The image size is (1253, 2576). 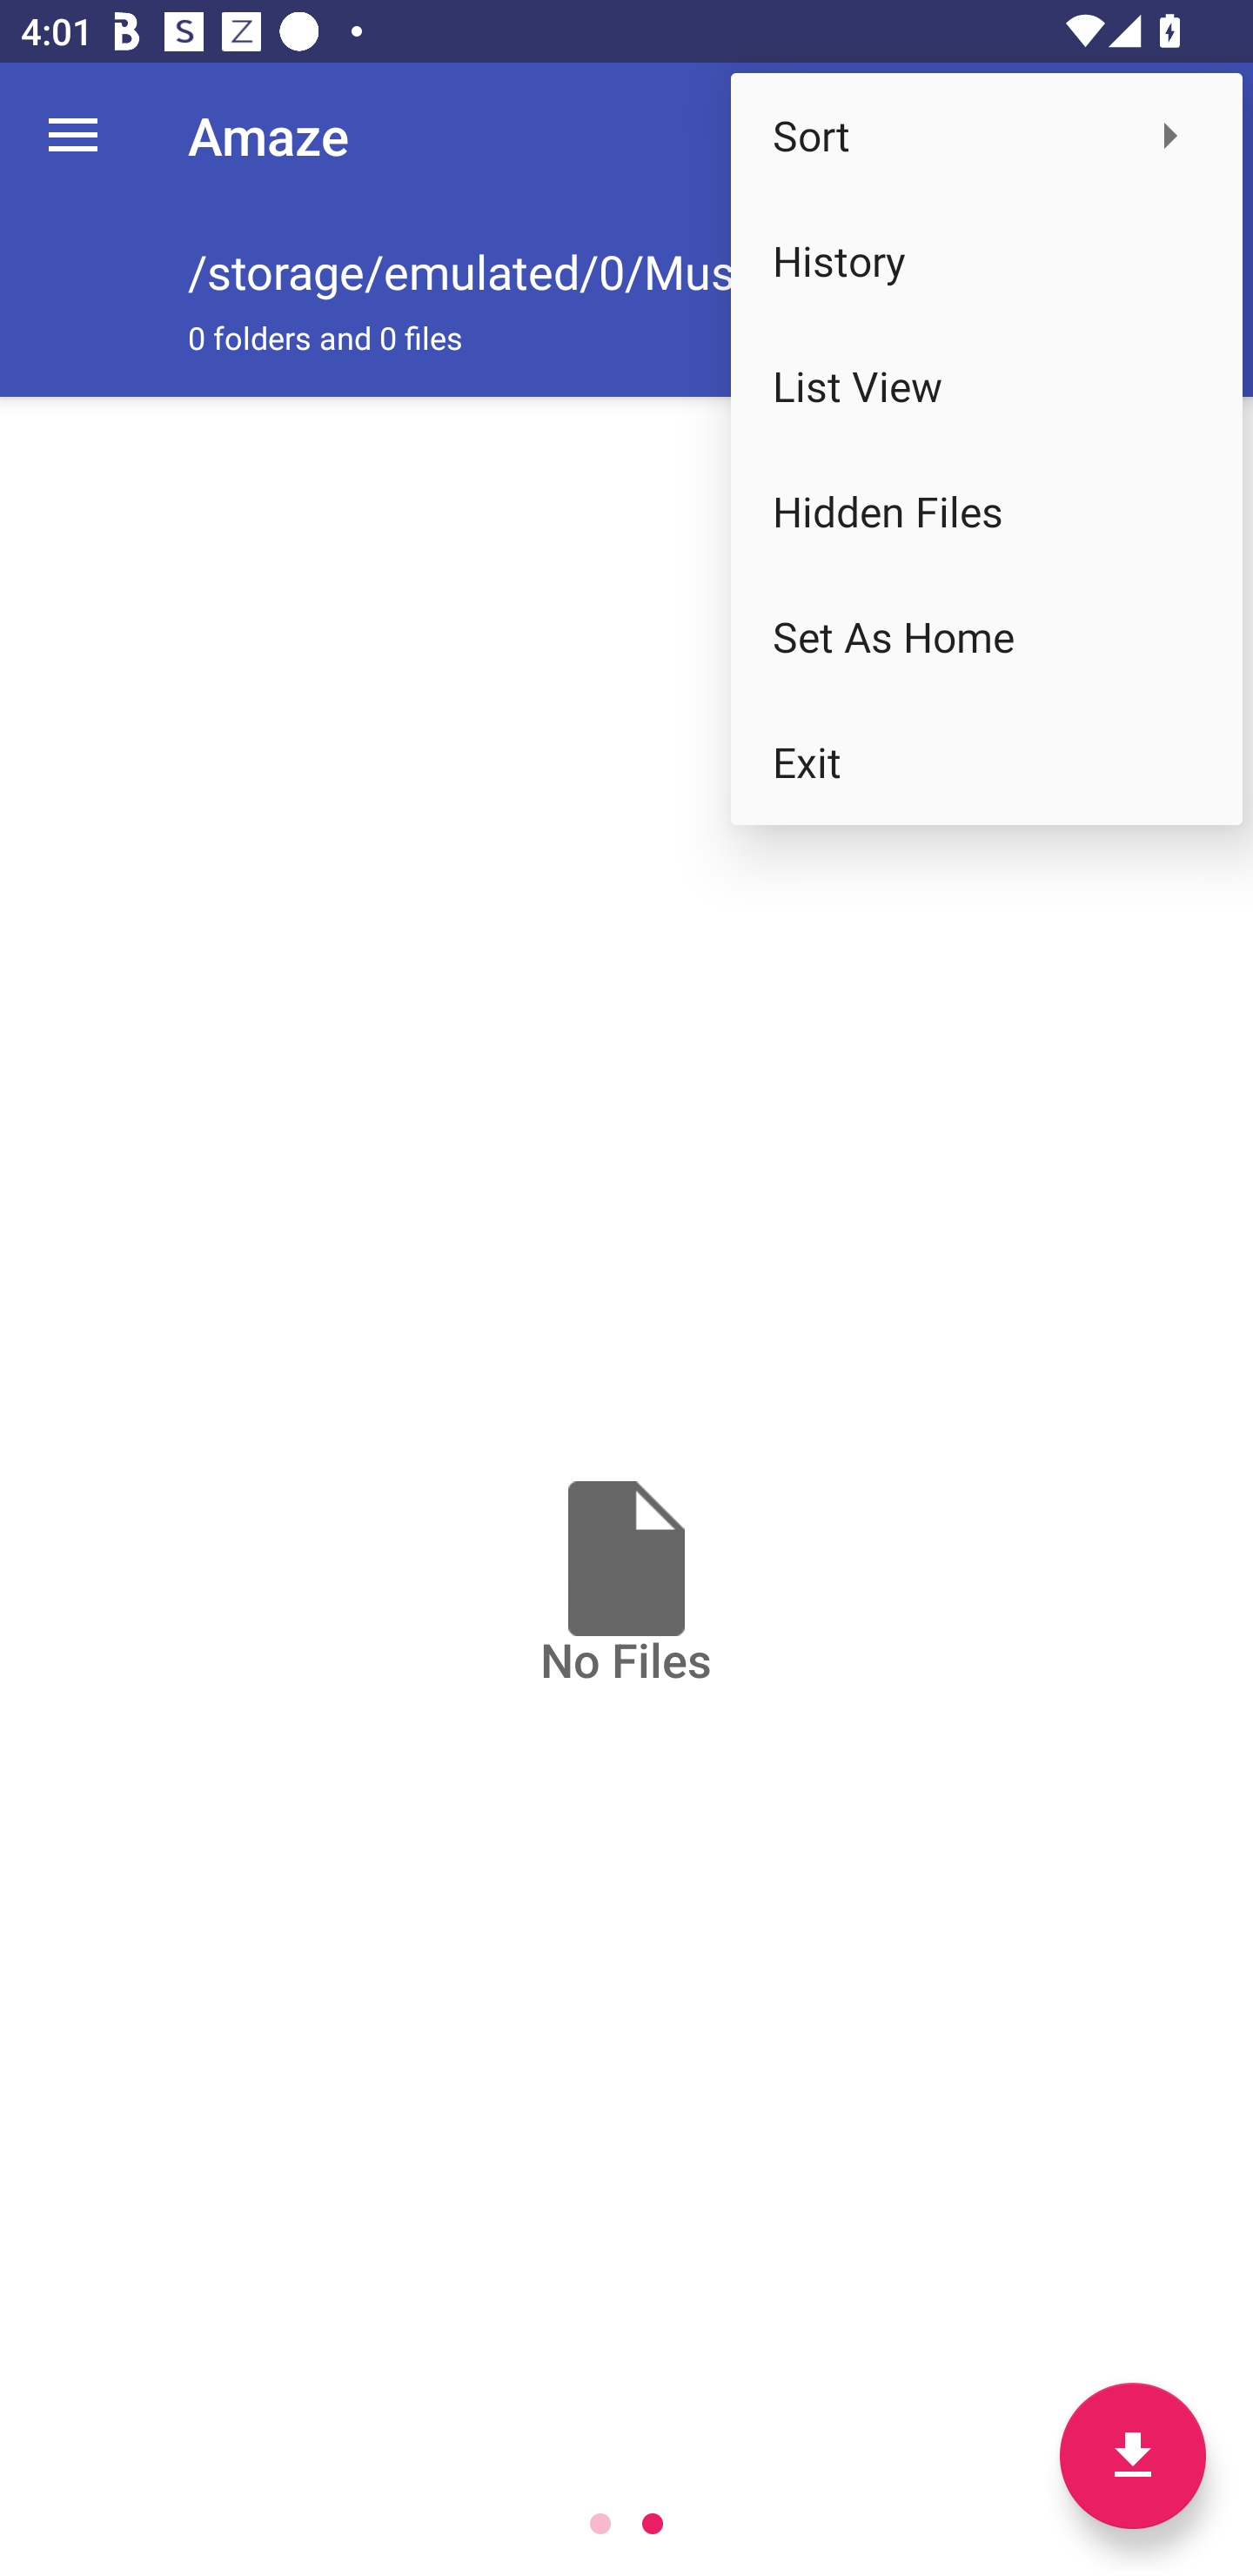 I want to click on Set As Home, so click(x=987, y=637).